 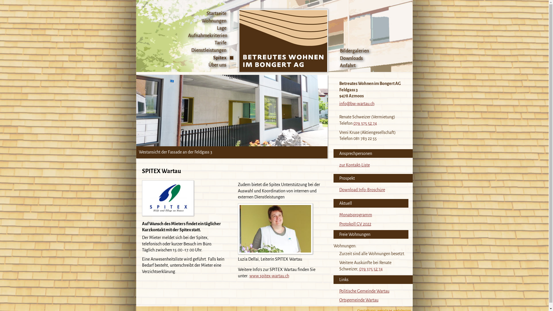 What do you see at coordinates (355, 51) in the screenshot?
I see `Bildergalerien` at bounding box center [355, 51].